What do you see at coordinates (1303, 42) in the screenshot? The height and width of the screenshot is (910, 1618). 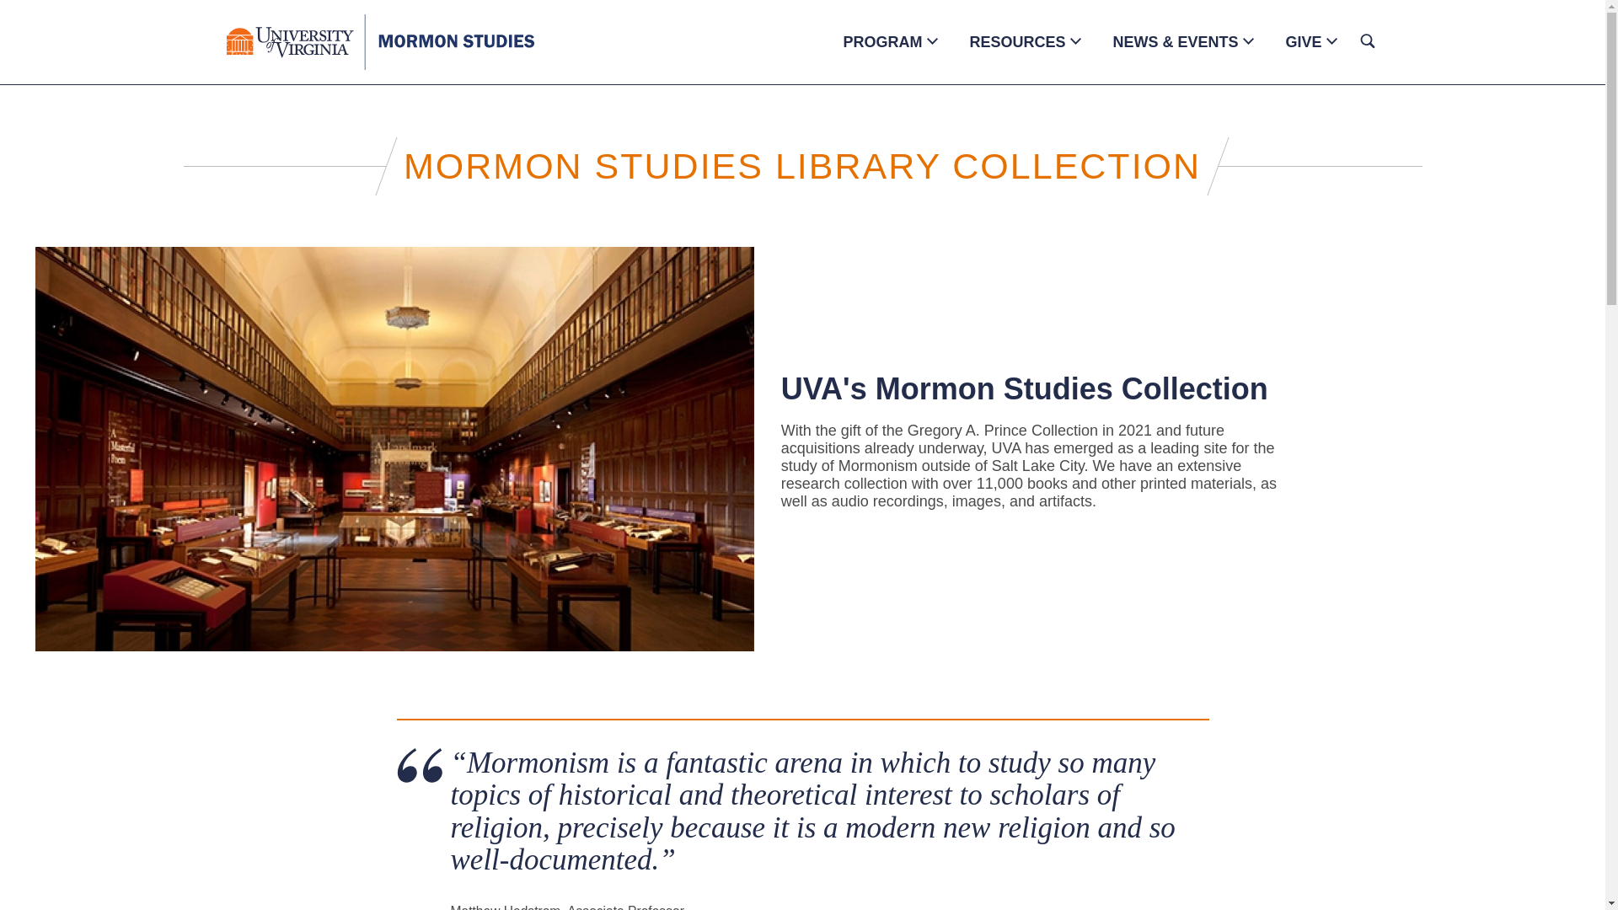 I see `GIVE` at bounding box center [1303, 42].